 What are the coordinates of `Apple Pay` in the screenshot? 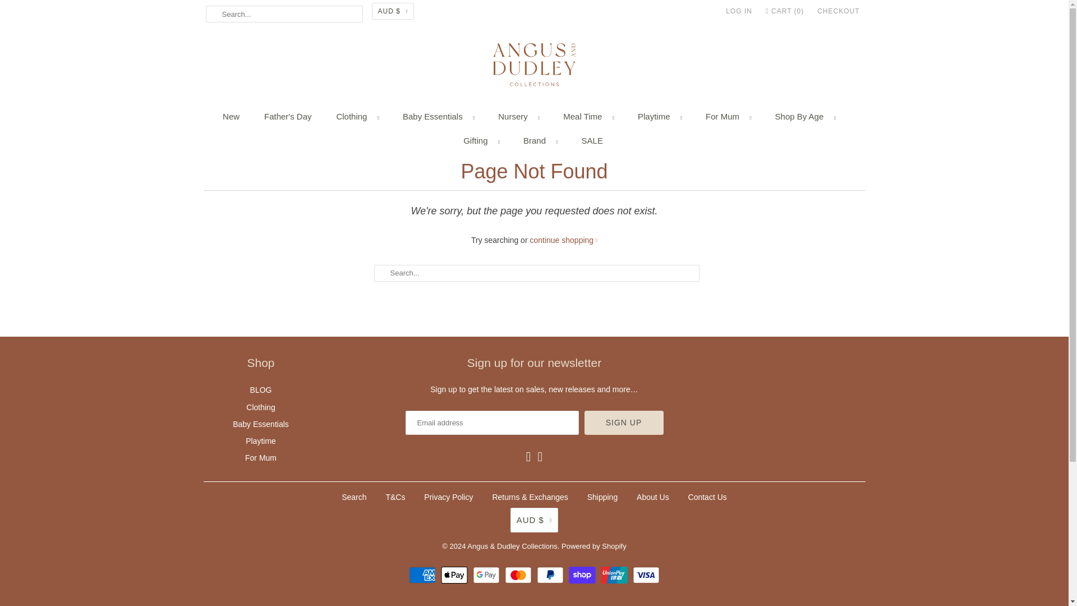 It's located at (455, 575).